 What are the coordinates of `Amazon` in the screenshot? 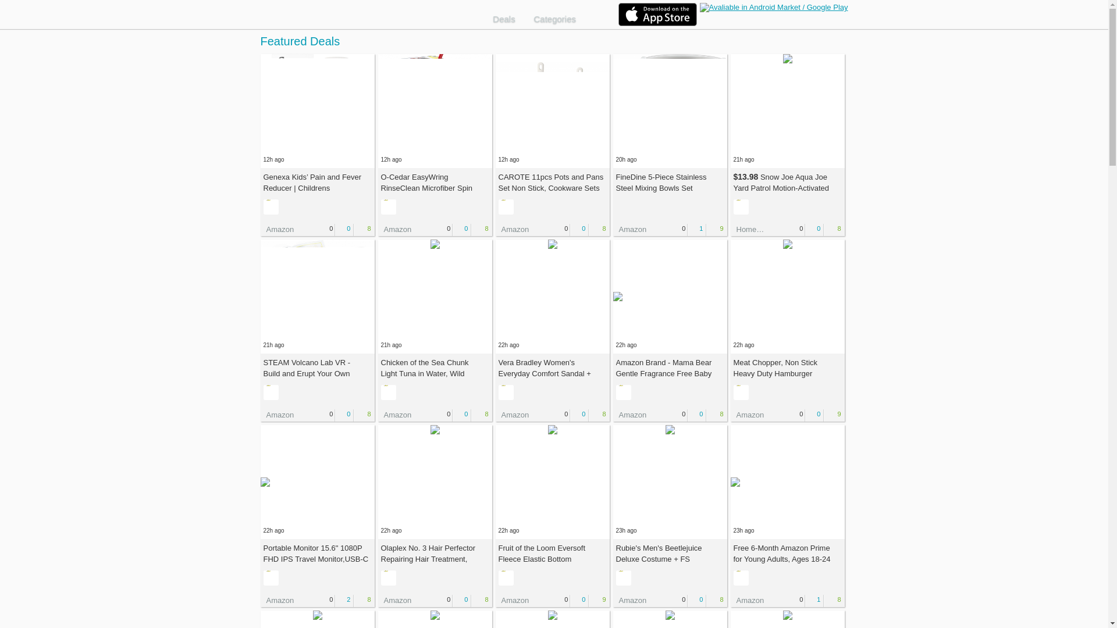 It's located at (395, 229).